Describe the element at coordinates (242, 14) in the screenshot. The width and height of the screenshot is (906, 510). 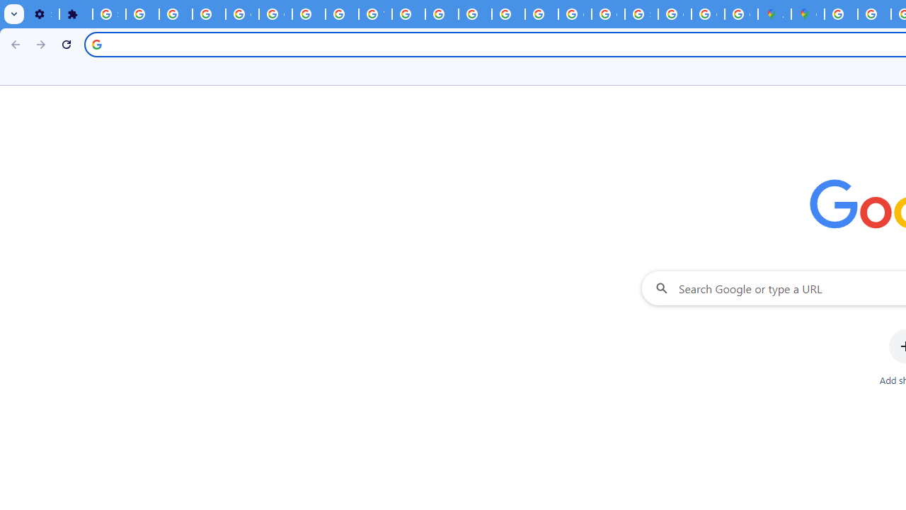
I see `Google Account Help` at that location.